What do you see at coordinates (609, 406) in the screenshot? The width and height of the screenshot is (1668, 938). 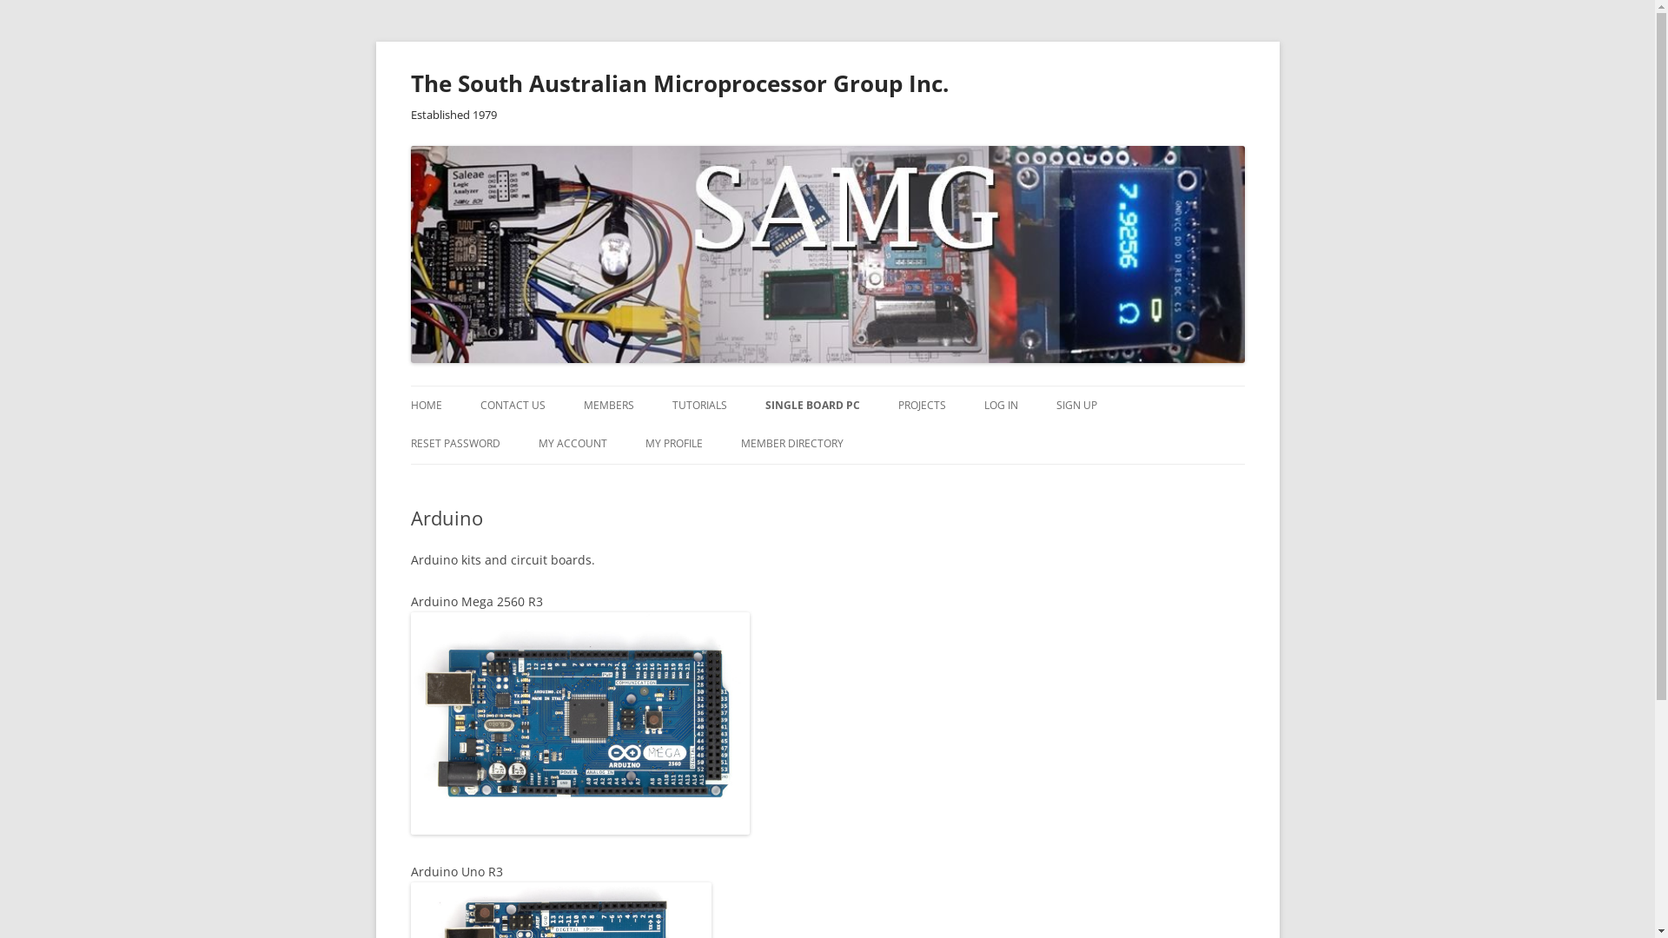 I see `MEMBERS` at bounding box center [609, 406].